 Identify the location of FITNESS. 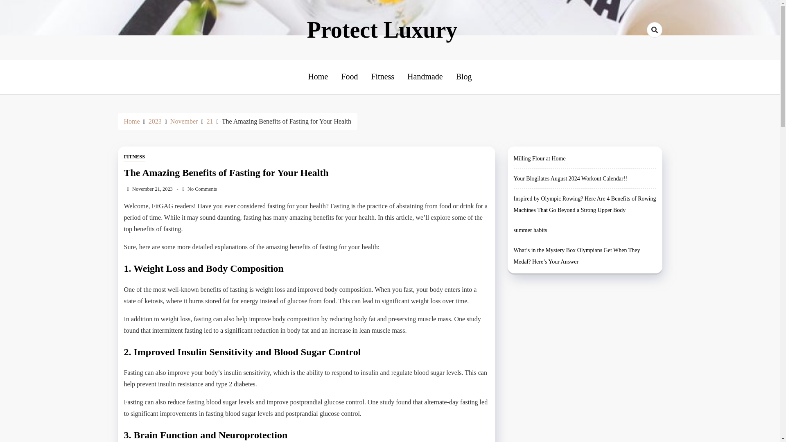
(134, 157).